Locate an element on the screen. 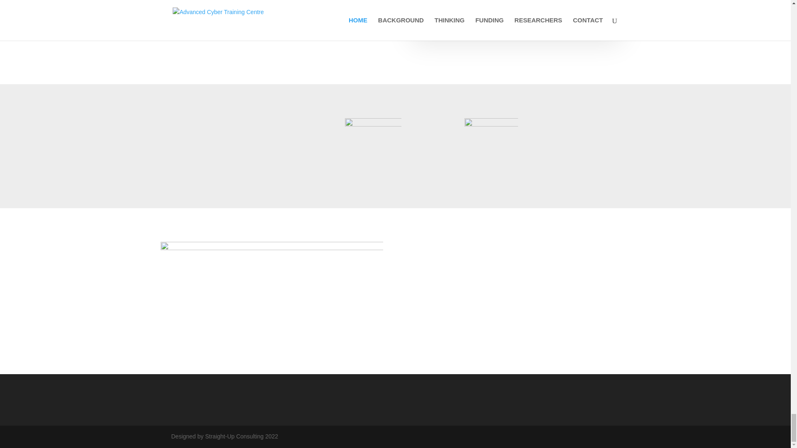  the-university-of-south-wales-logo-6642E297DF-seeklogo.com is located at coordinates (491, 145).